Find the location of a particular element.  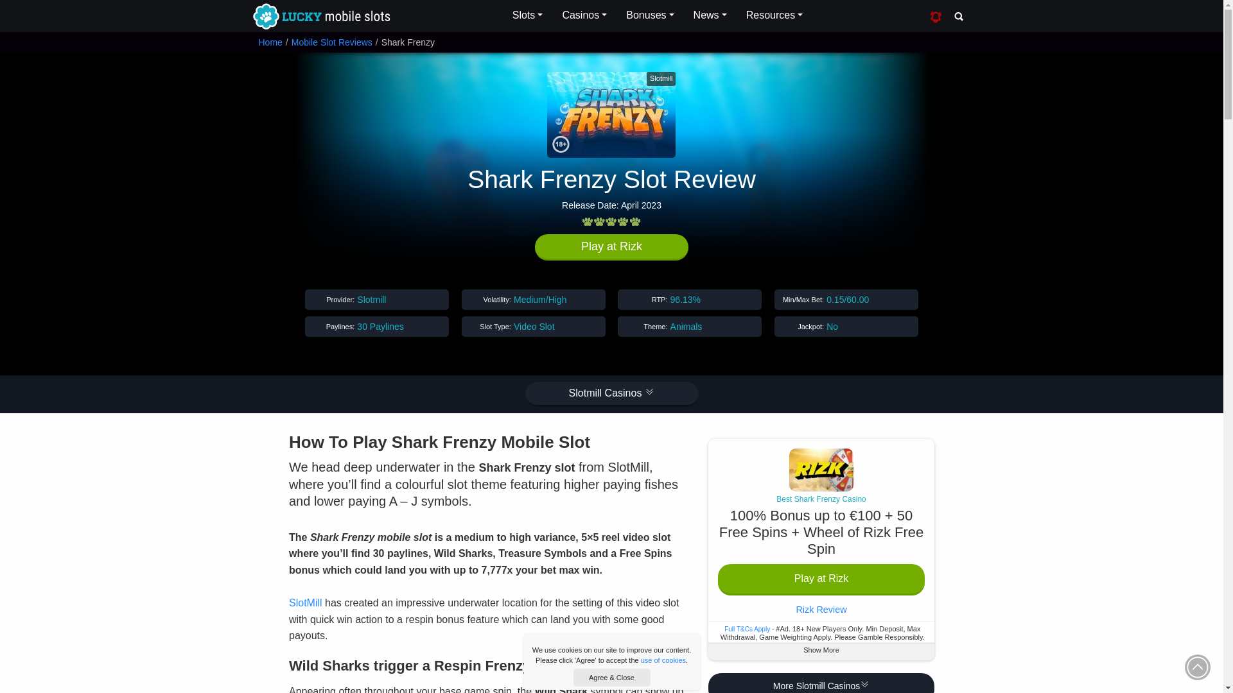

Back to Top is located at coordinates (1198, 667).